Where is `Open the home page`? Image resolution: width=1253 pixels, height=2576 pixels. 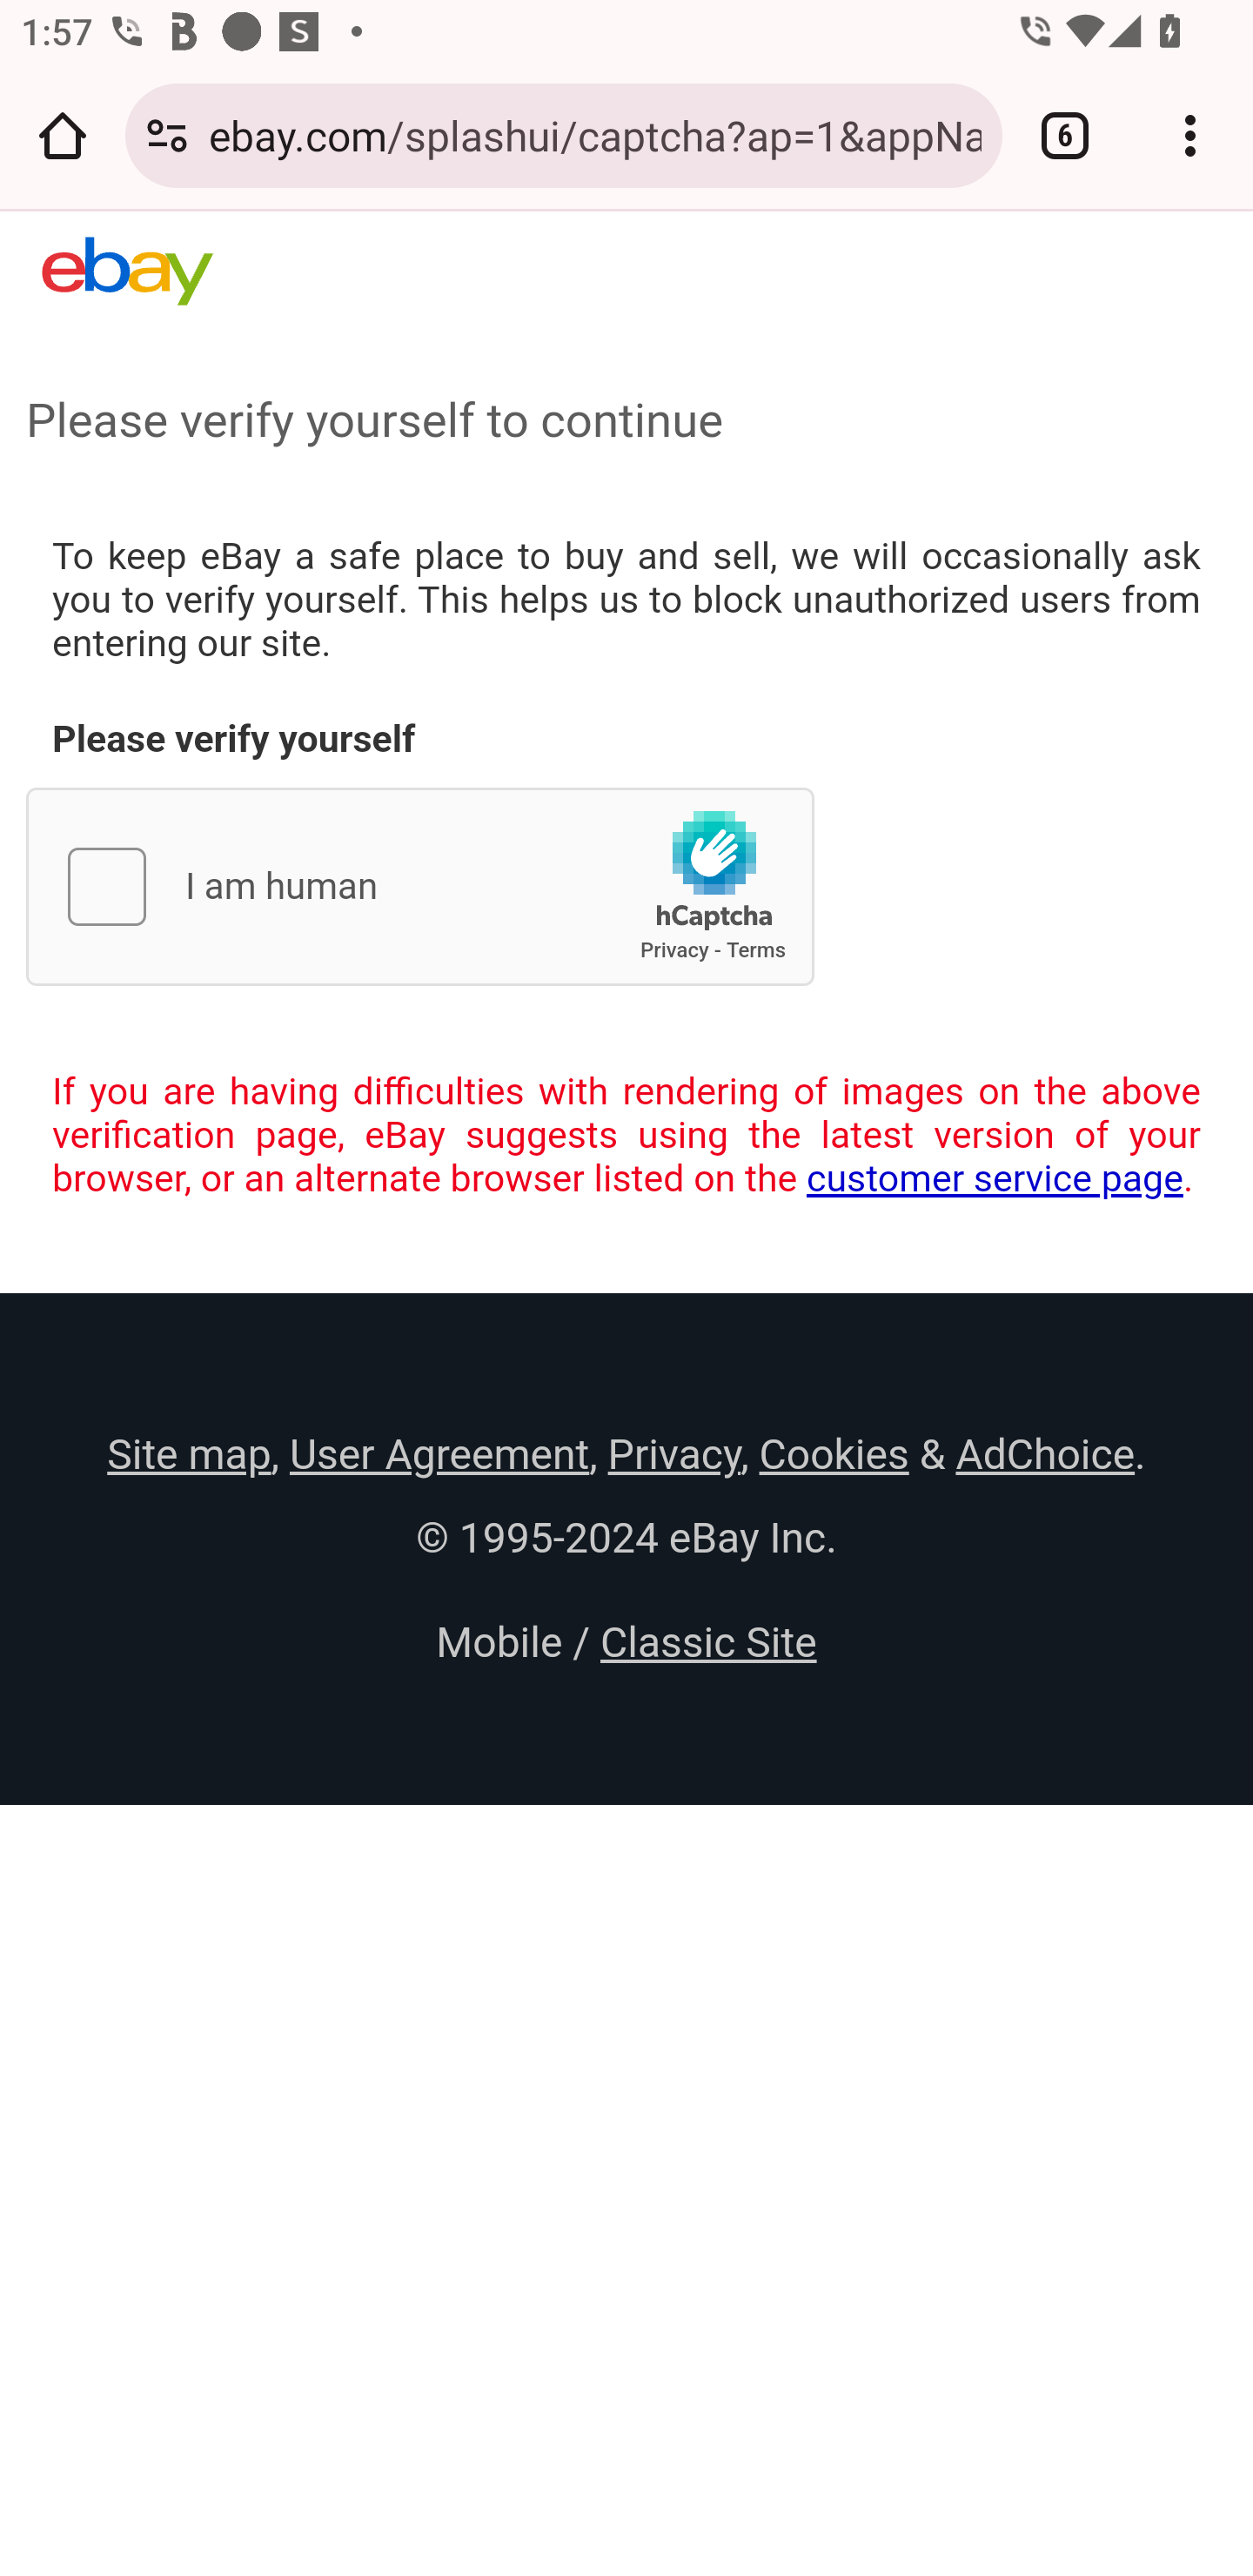
Open the home page is located at coordinates (63, 135).